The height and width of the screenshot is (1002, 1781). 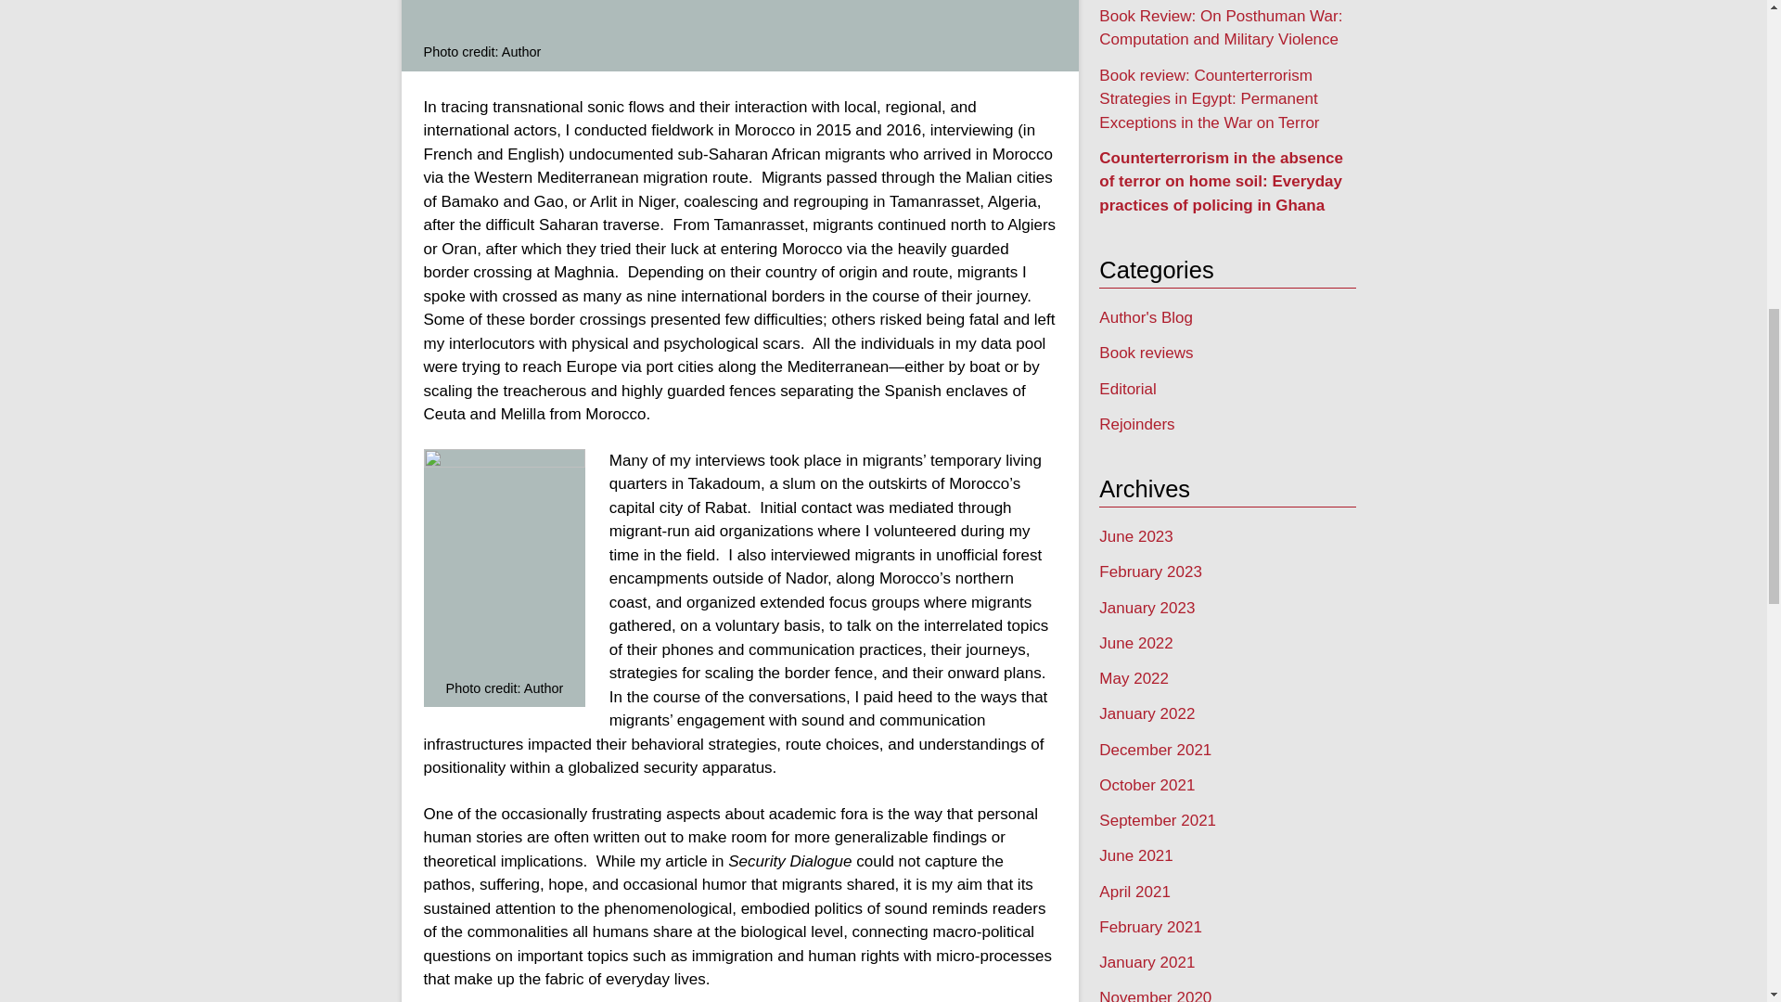 What do you see at coordinates (1146, 317) in the screenshot?
I see `Author's Blog` at bounding box center [1146, 317].